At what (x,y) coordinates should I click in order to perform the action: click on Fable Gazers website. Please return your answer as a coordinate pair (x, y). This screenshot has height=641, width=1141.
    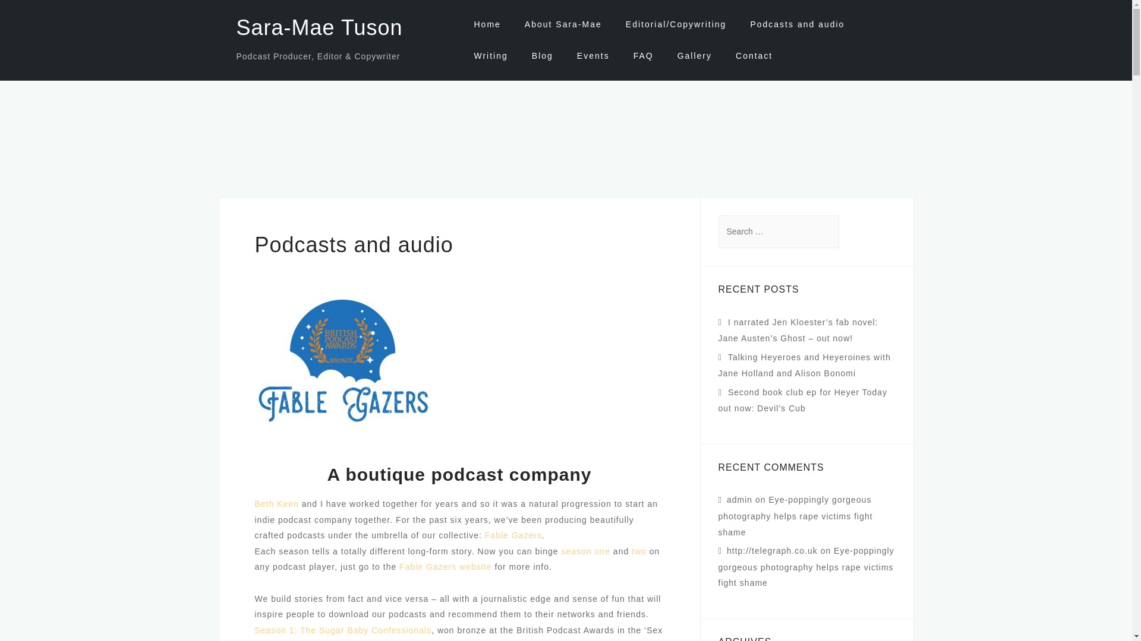
    Looking at the image, I should click on (446, 567).